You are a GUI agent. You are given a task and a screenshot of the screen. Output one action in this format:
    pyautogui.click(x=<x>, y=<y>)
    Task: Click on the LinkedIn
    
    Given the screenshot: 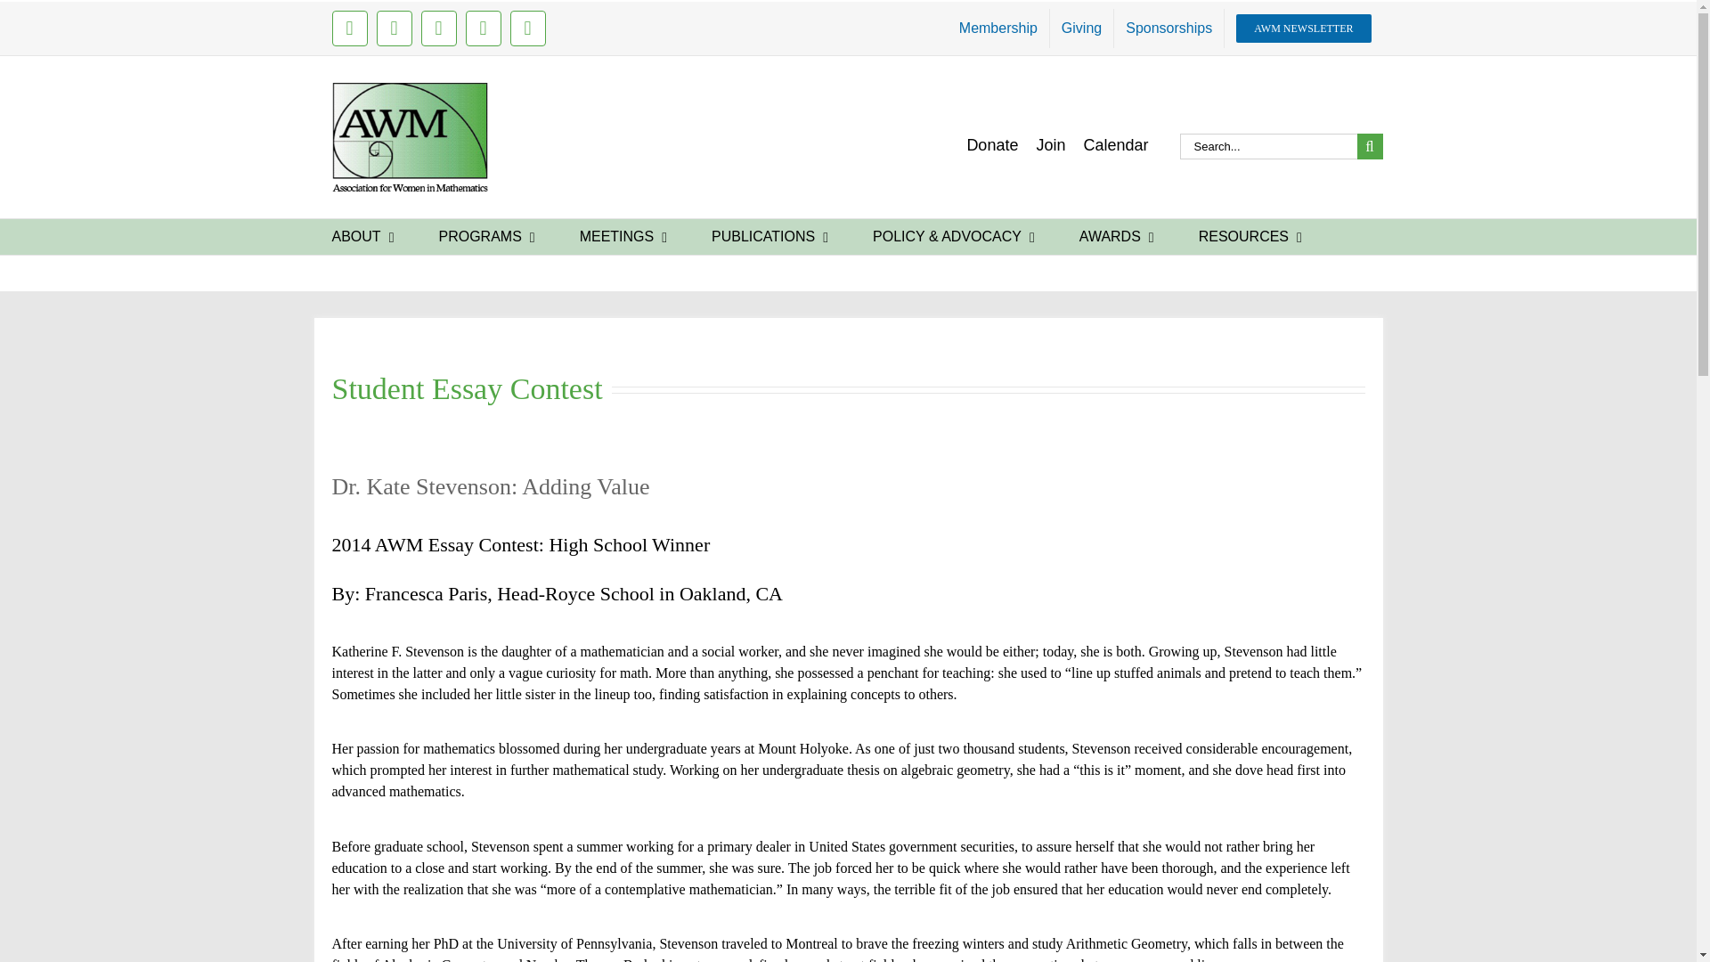 What is the action you would take?
    pyautogui.click(x=394, y=28)
    